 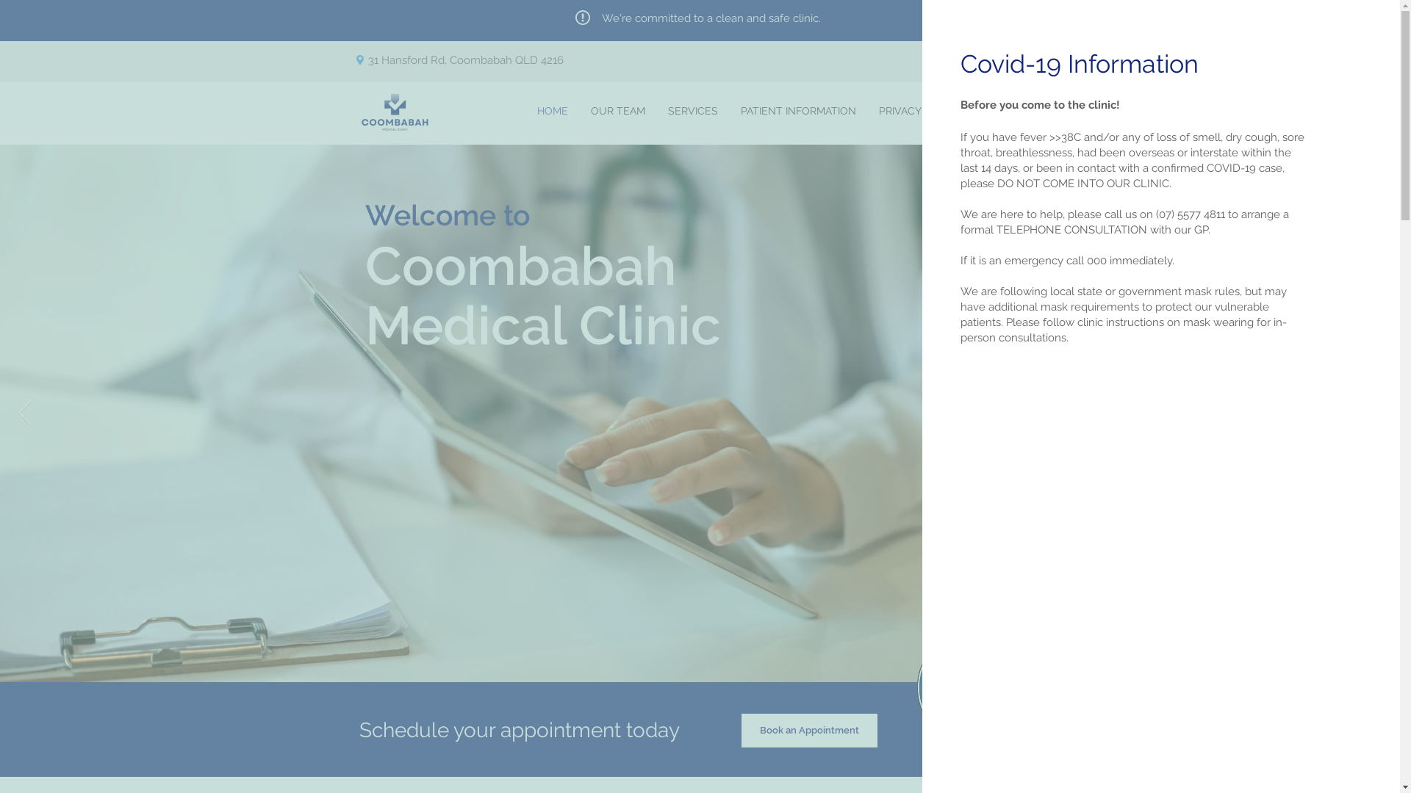 What do you see at coordinates (694, 112) in the screenshot?
I see `SERVICES` at bounding box center [694, 112].